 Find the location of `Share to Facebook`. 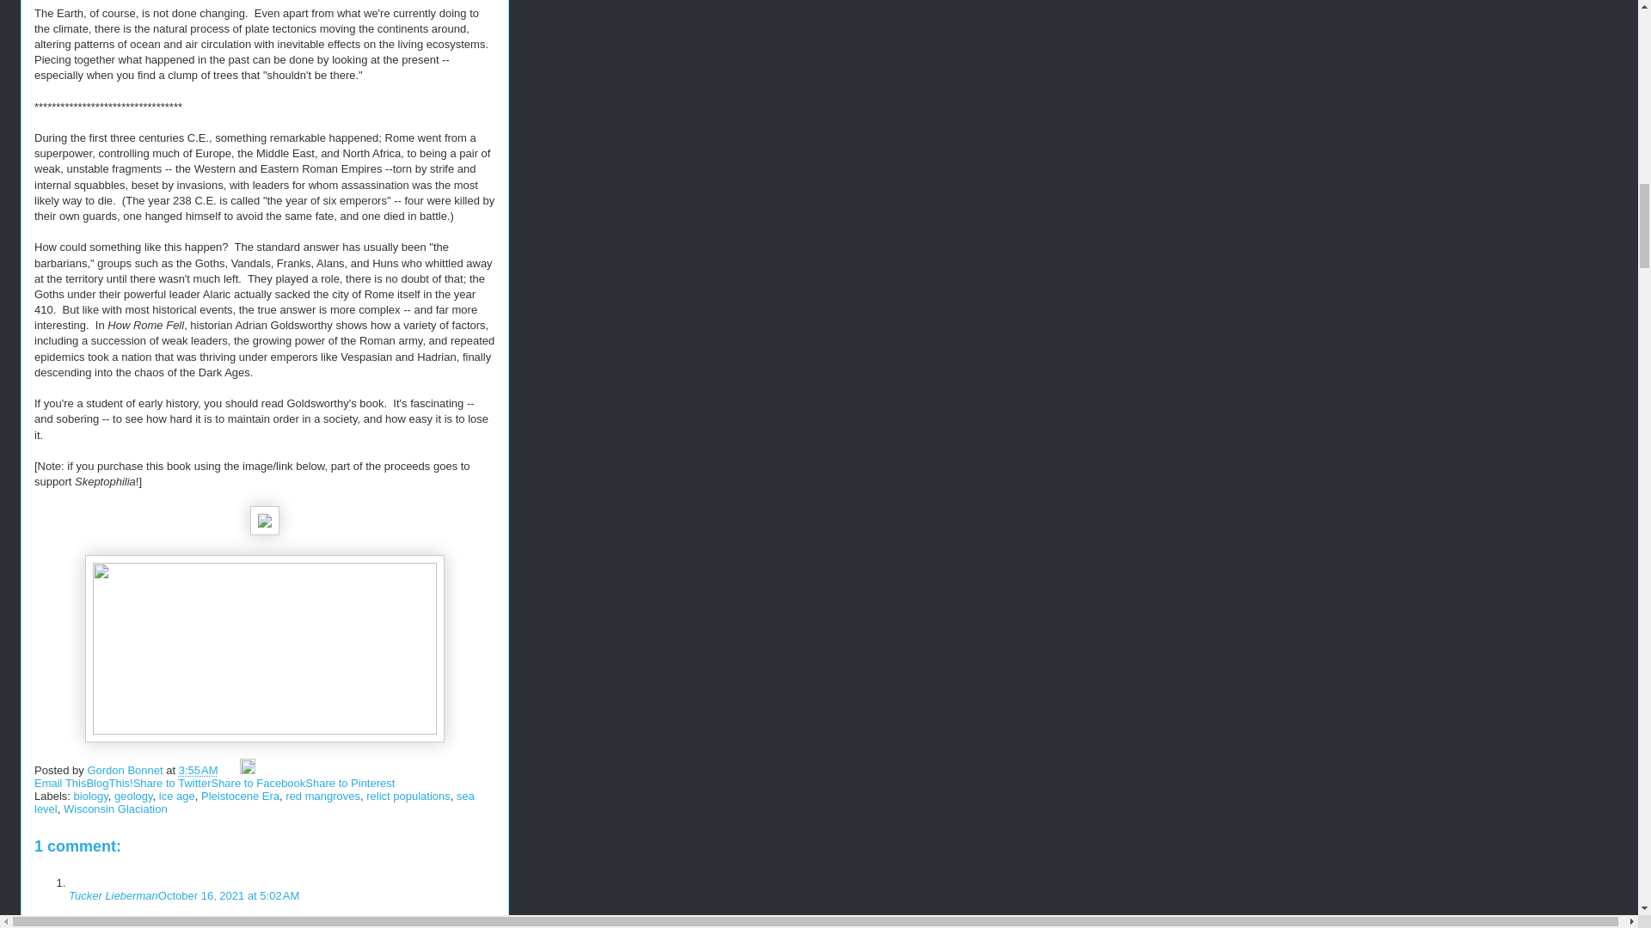

Share to Facebook is located at coordinates (258, 783).